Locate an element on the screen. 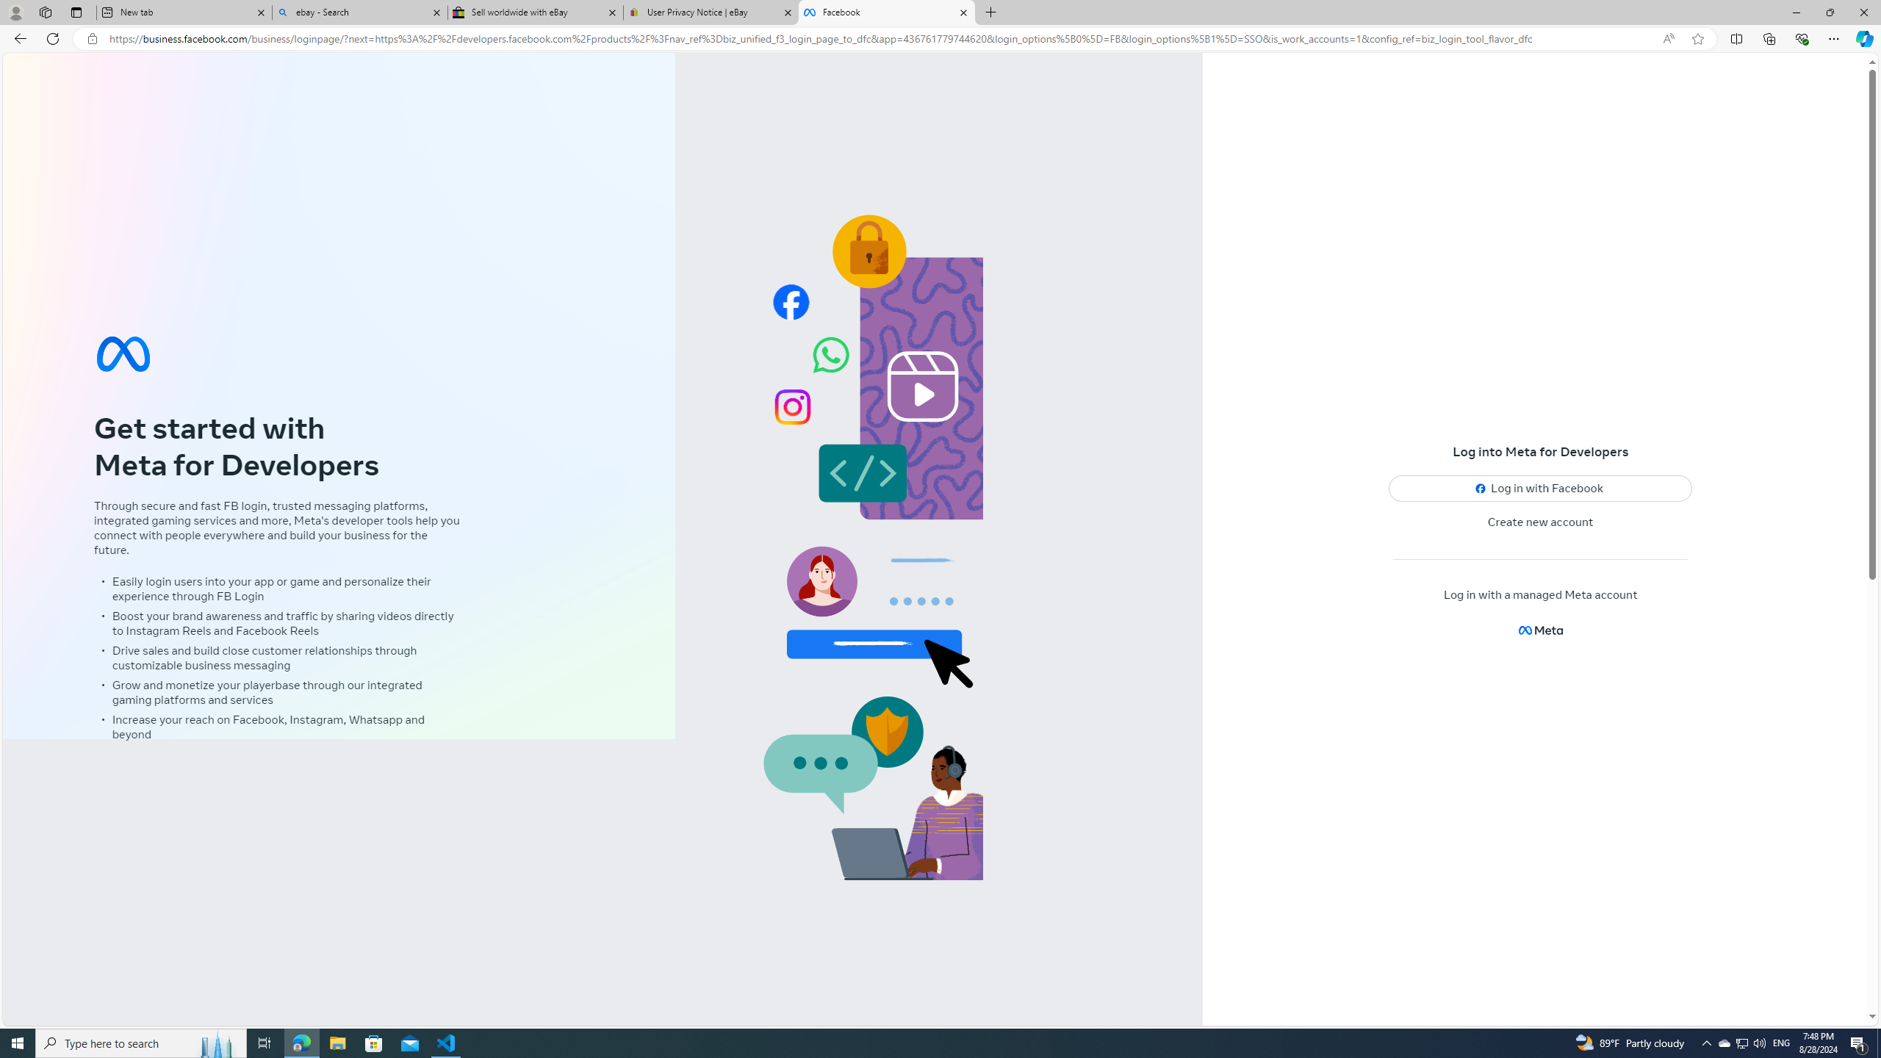  Sell worldwide with eBay is located at coordinates (536, 12).